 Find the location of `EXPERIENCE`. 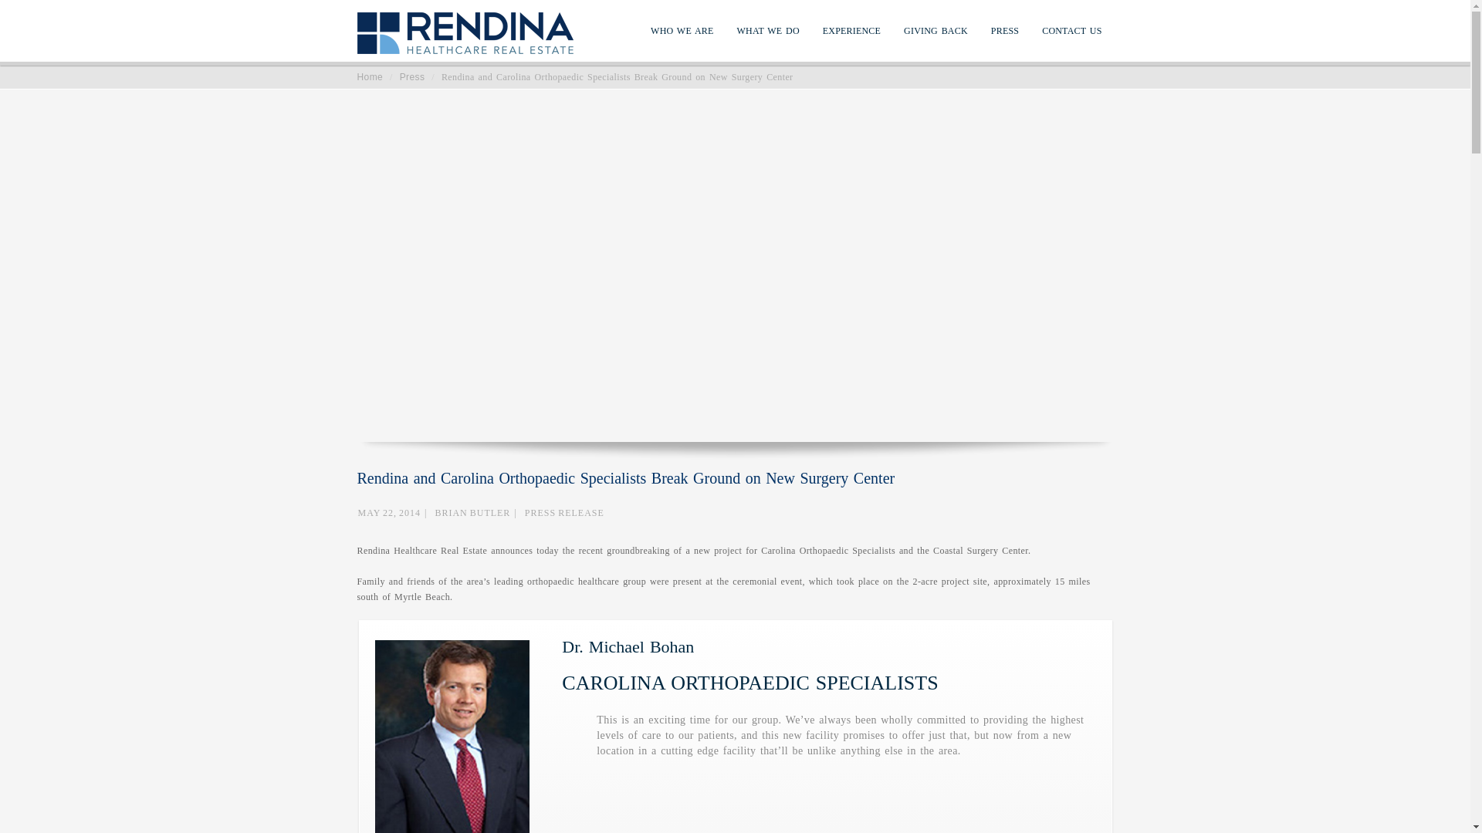

EXPERIENCE is located at coordinates (852, 38).